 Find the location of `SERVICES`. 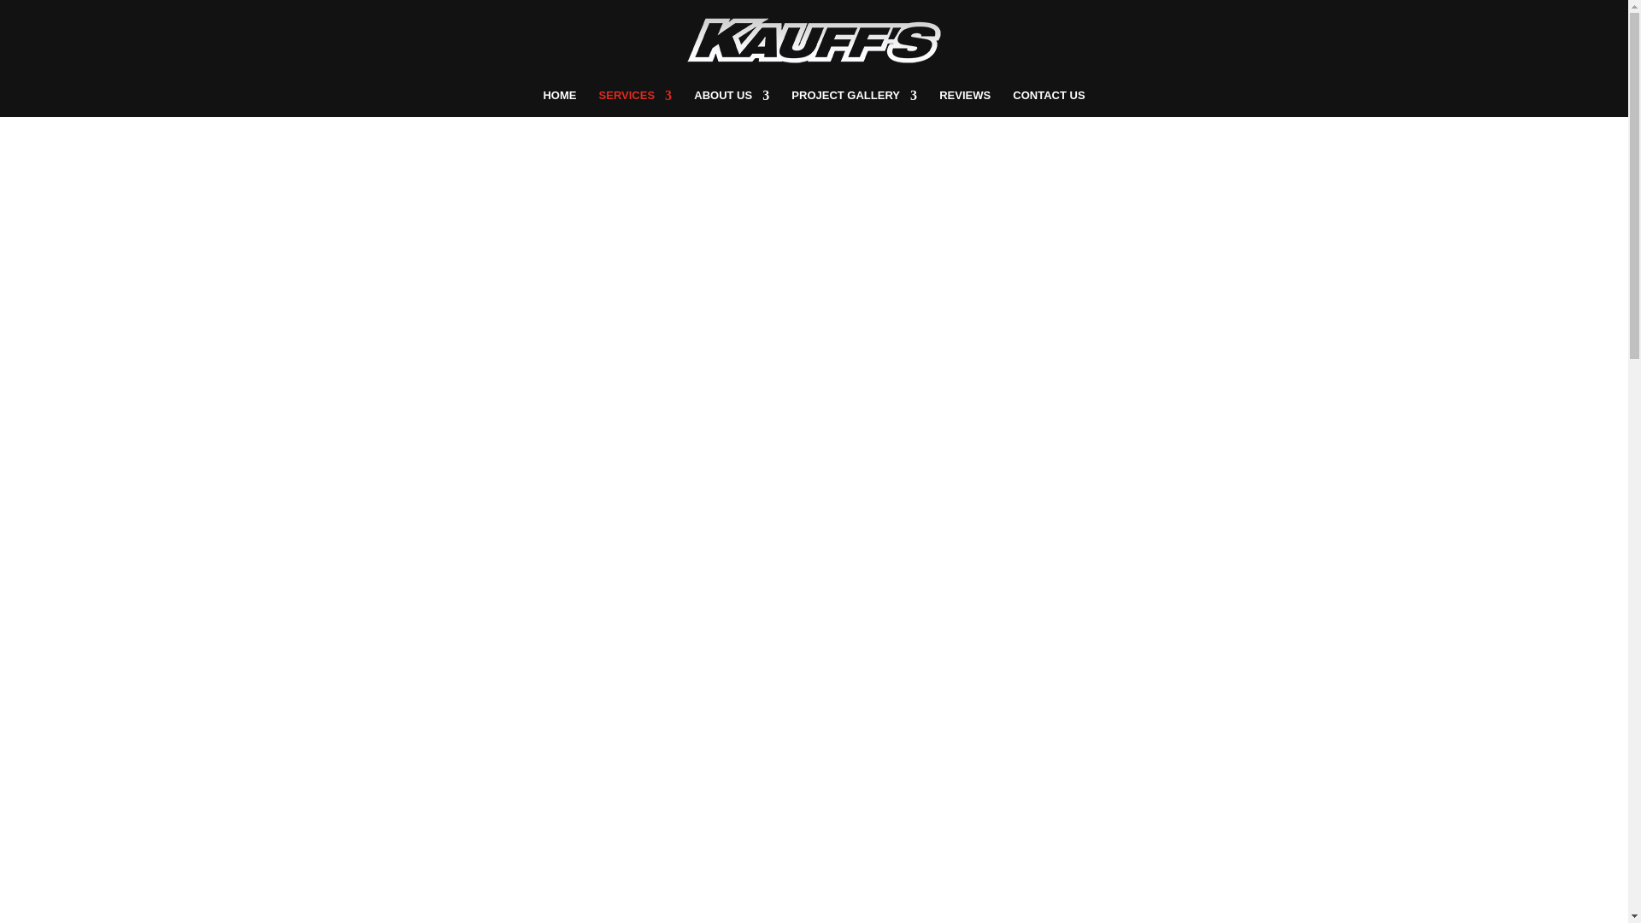

SERVICES is located at coordinates (636, 103).